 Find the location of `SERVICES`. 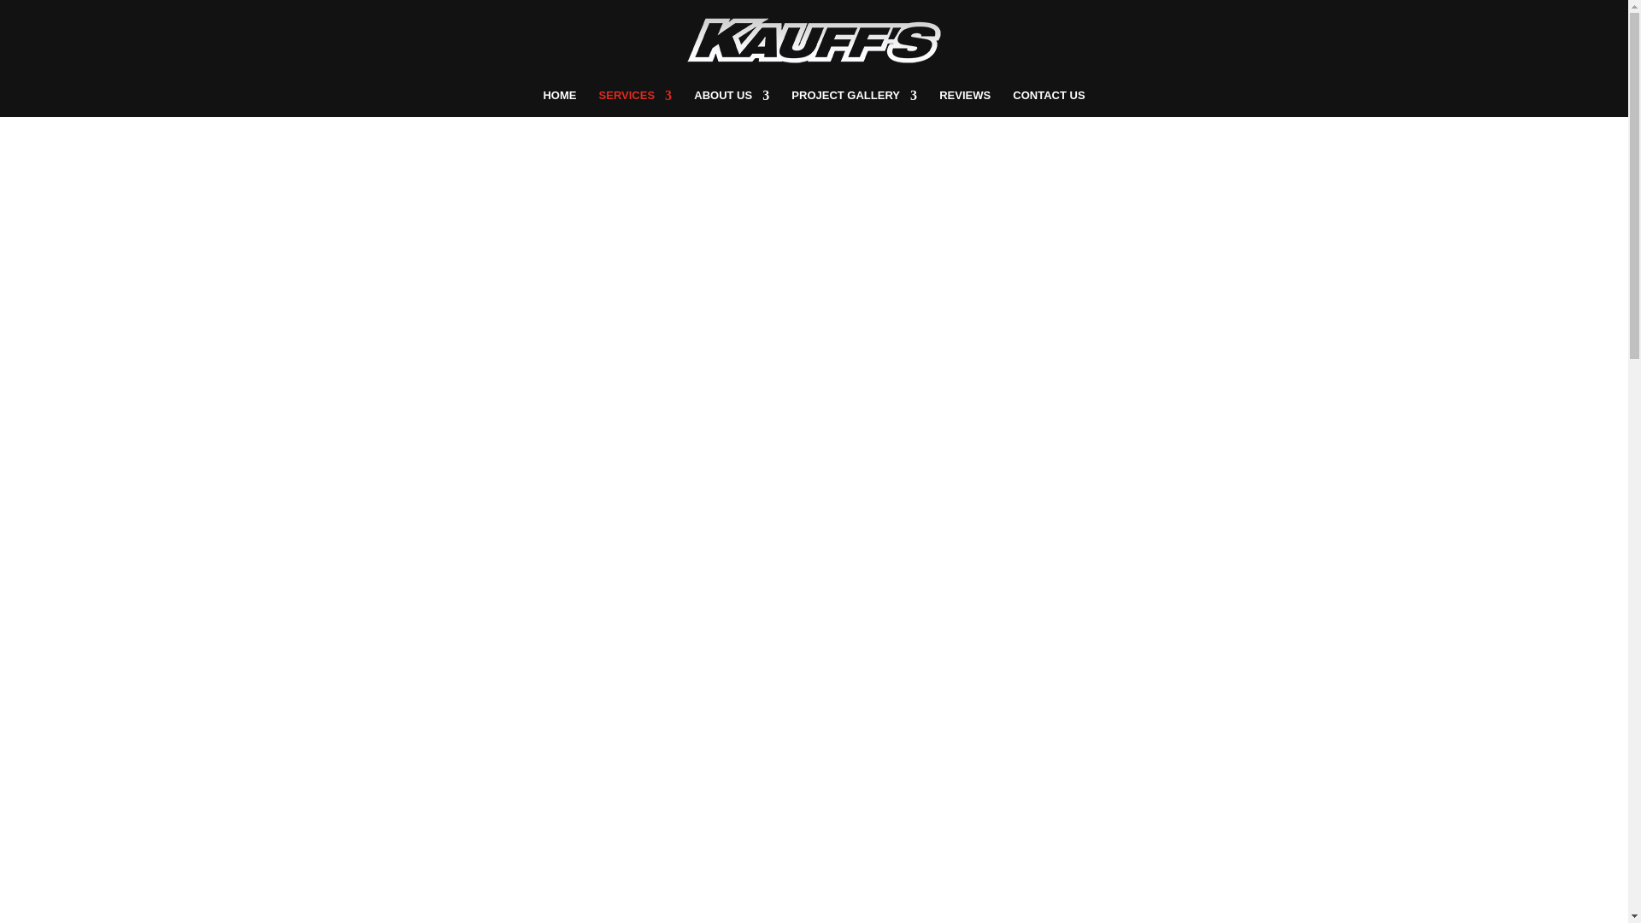

SERVICES is located at coordinates (636, 103).